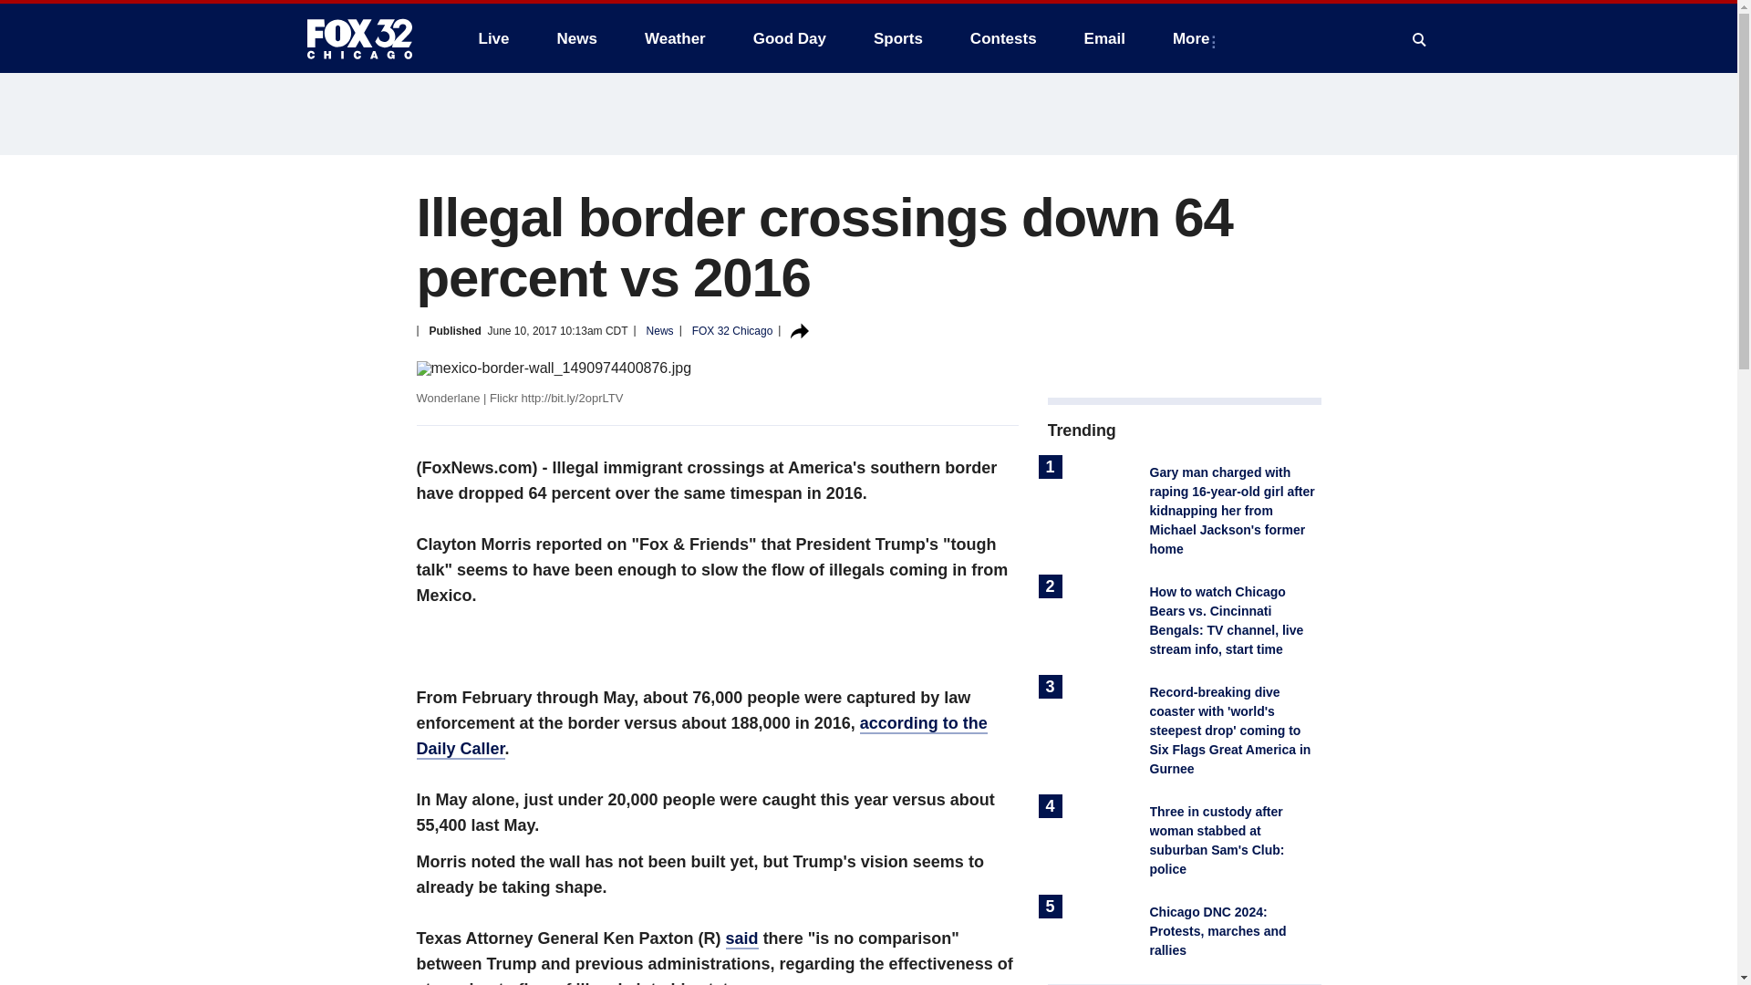 The height and width of the screenshot is (985, 1751). What do you see at coordinates (493, 38) in the screenshot?
I see `Live` at bounding box center [493, 38].